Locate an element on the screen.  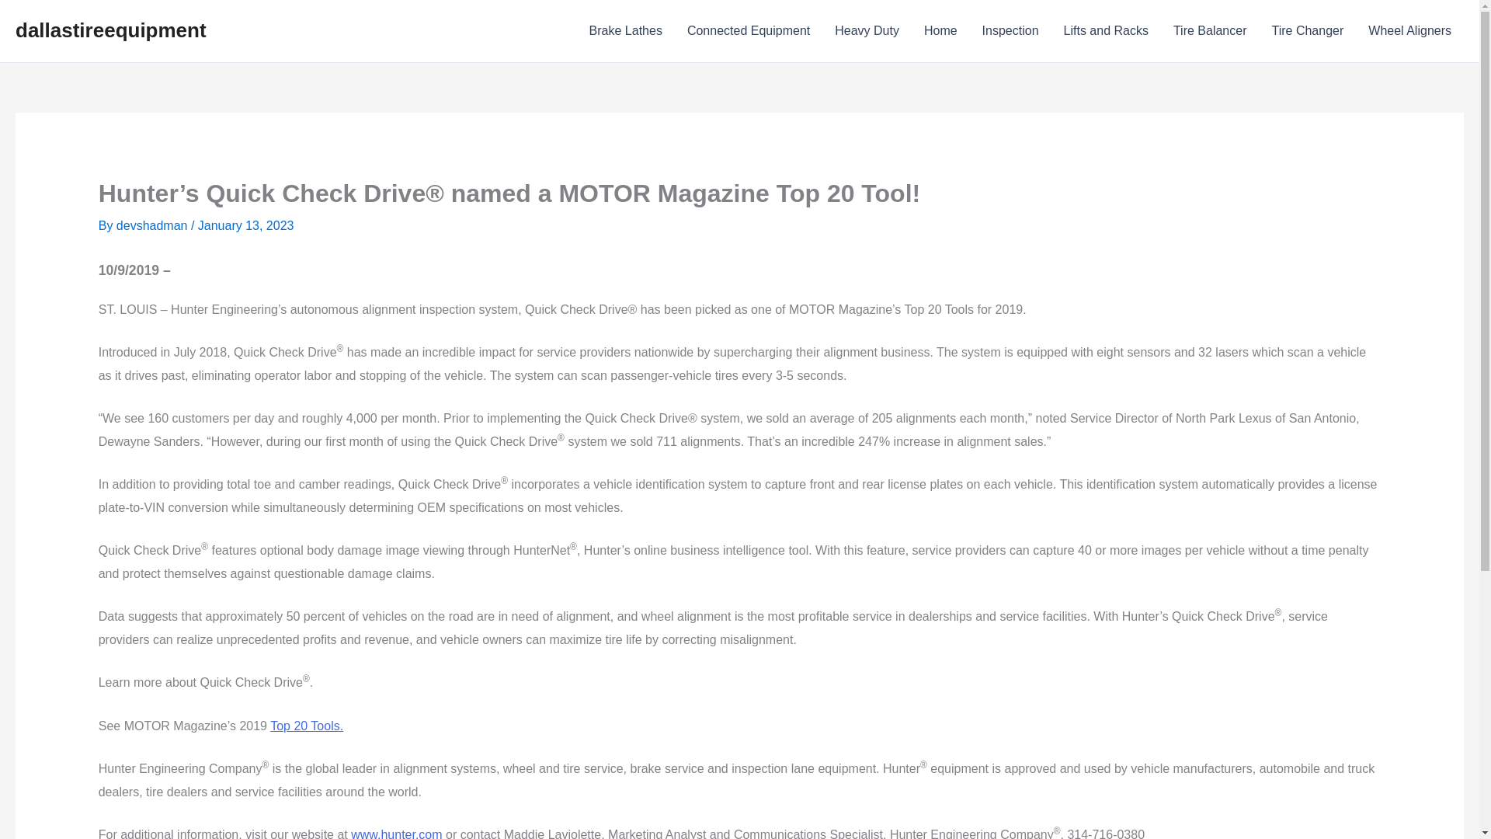
Inspection is located at coordinates (1010, 31).